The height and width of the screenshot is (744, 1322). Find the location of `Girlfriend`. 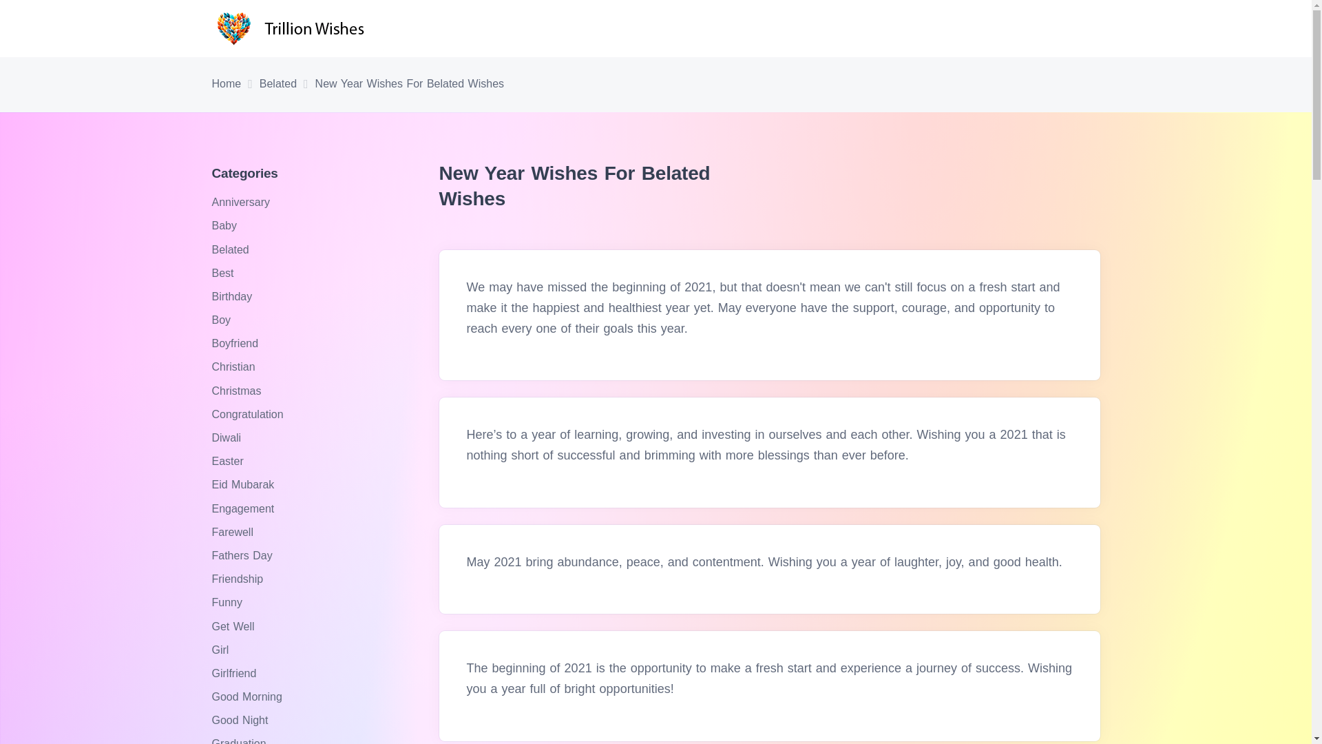

Girlfriend is located at coordinates (235, 673).